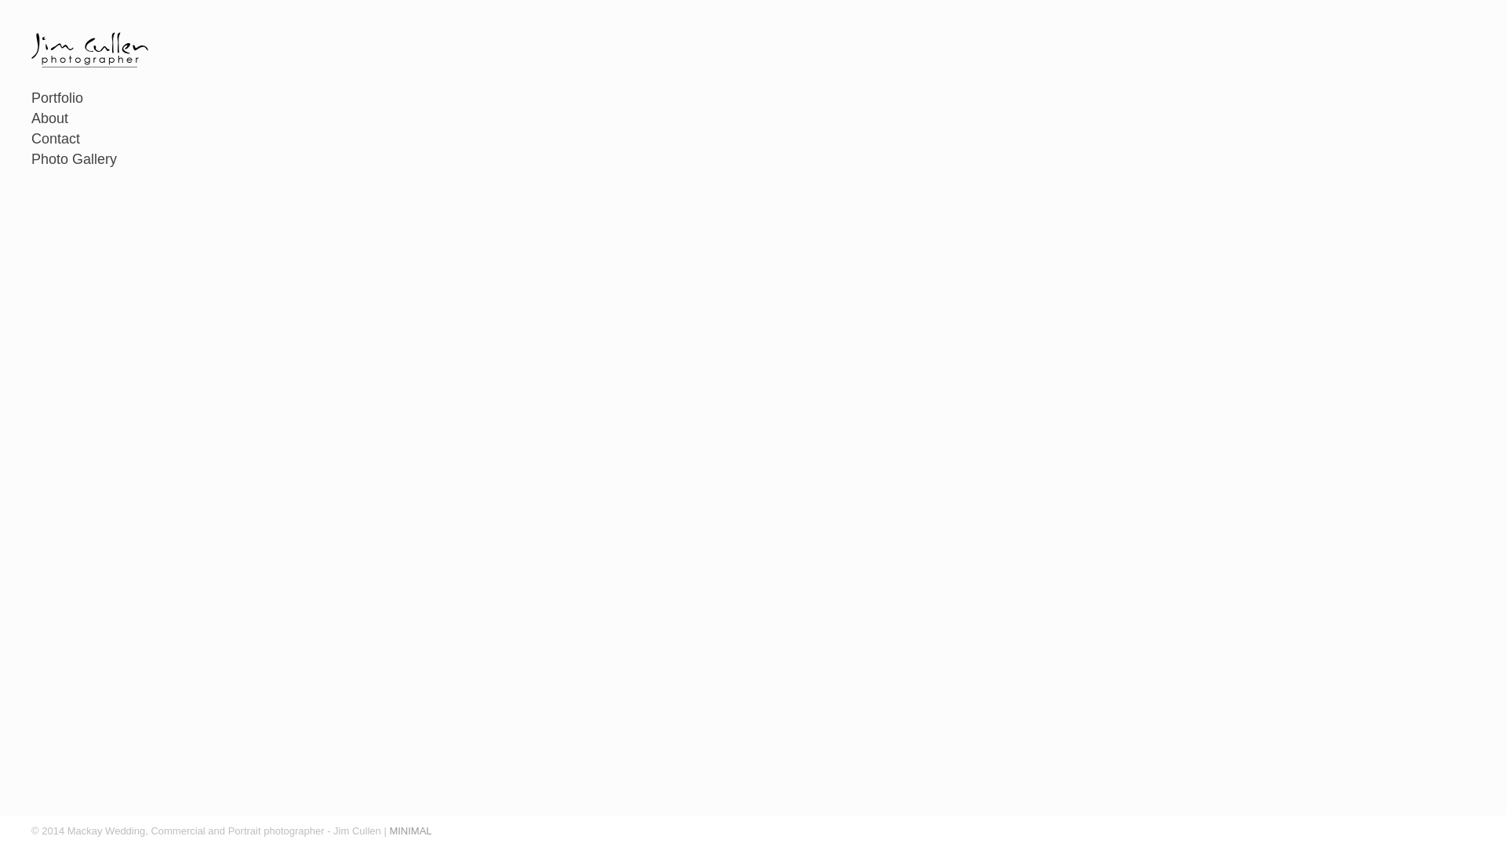 The height and width of the screenshot is (847, 1506). Describe the element at coordinates (90, 160) in the screenshot. I see `Photo Gallery` at that location.